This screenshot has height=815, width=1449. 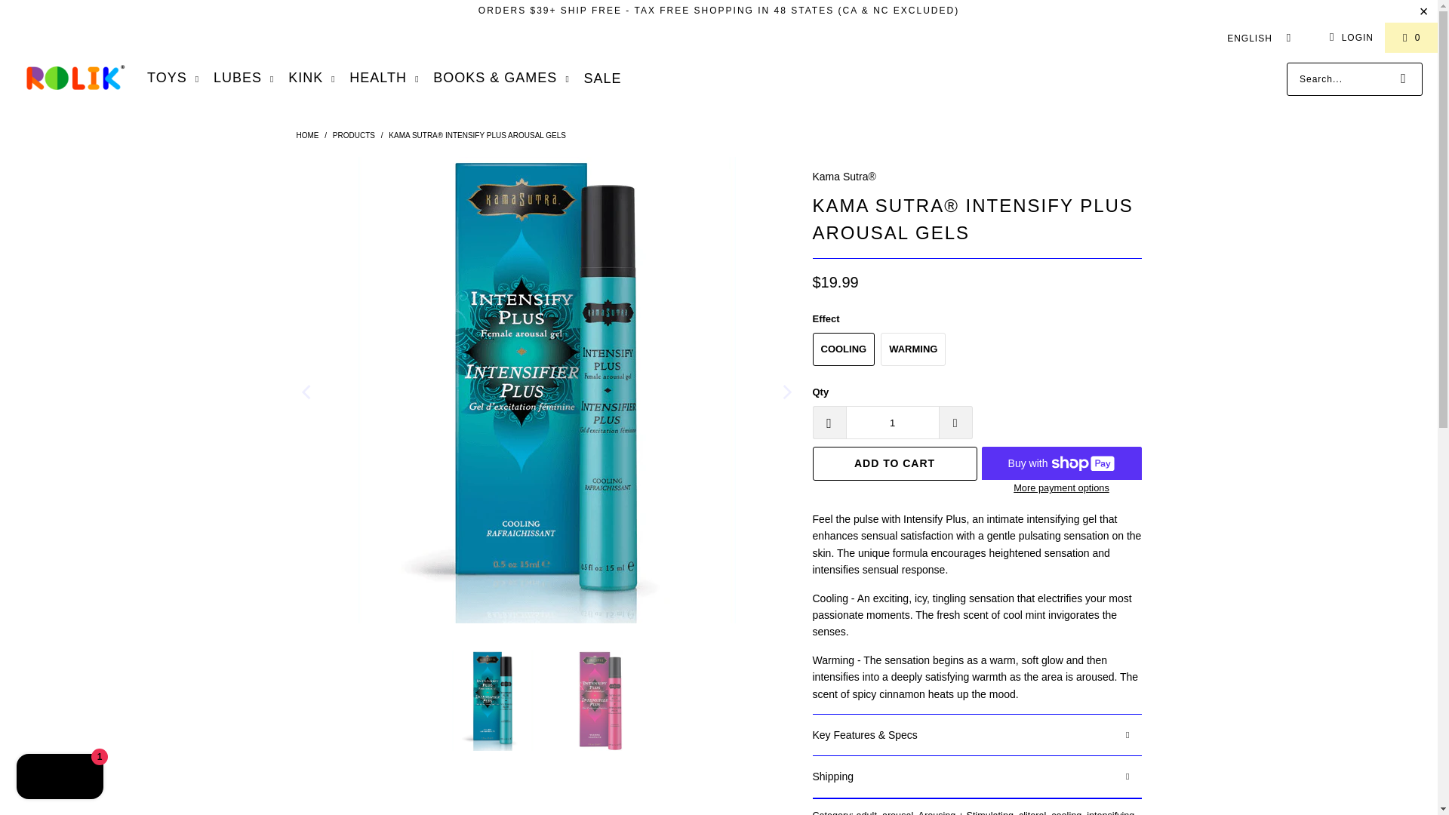 What do you see at coordinates (355, 134) in the screenshot?
I see `Products` at bounding box center [355, 134].